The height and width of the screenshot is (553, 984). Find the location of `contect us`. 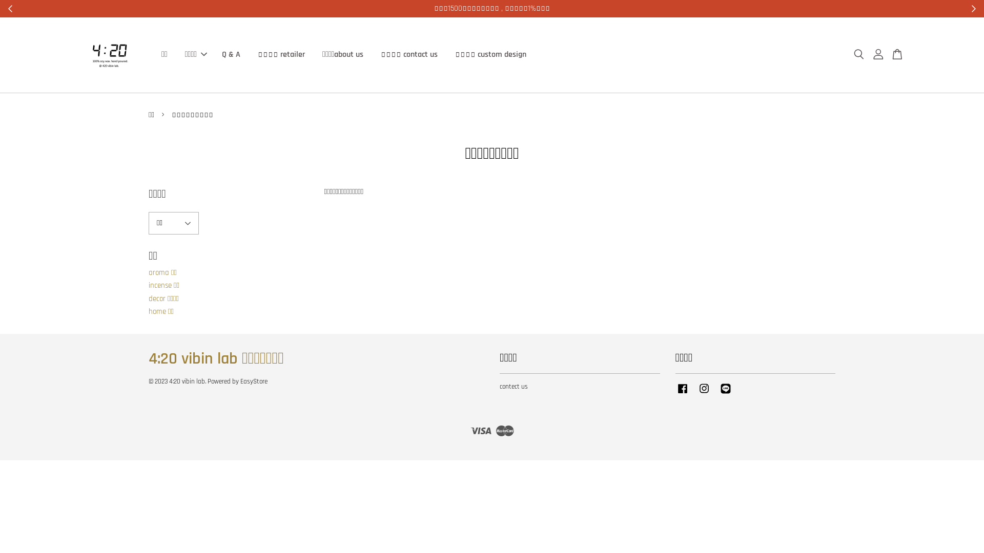

contect us is located at coordinates (514, 387).